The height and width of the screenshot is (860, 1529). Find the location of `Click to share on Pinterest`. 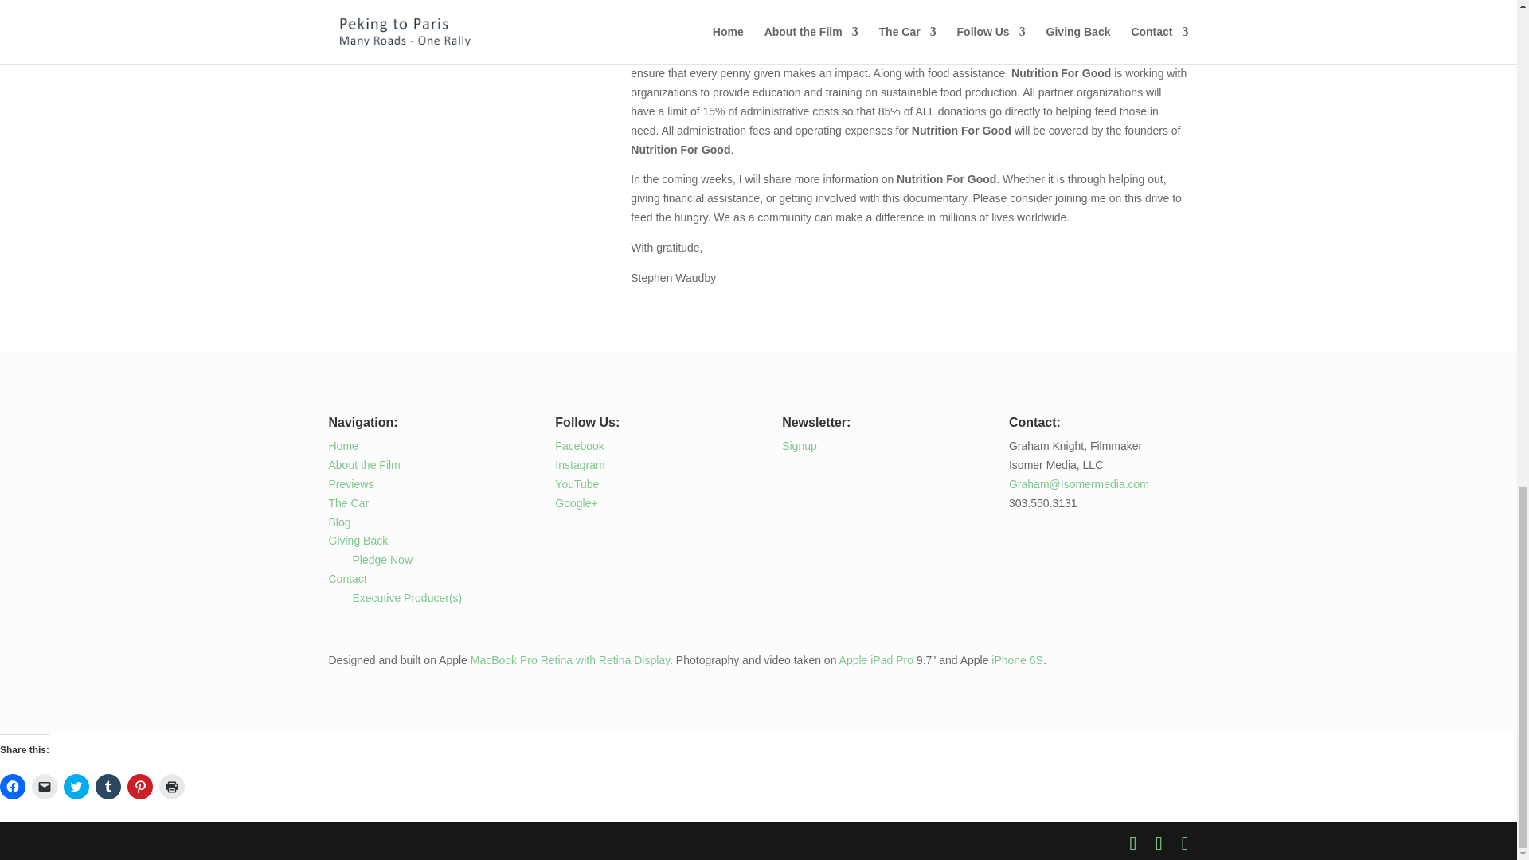

Click to share on Pinterest is located at coordinates (140, 787).